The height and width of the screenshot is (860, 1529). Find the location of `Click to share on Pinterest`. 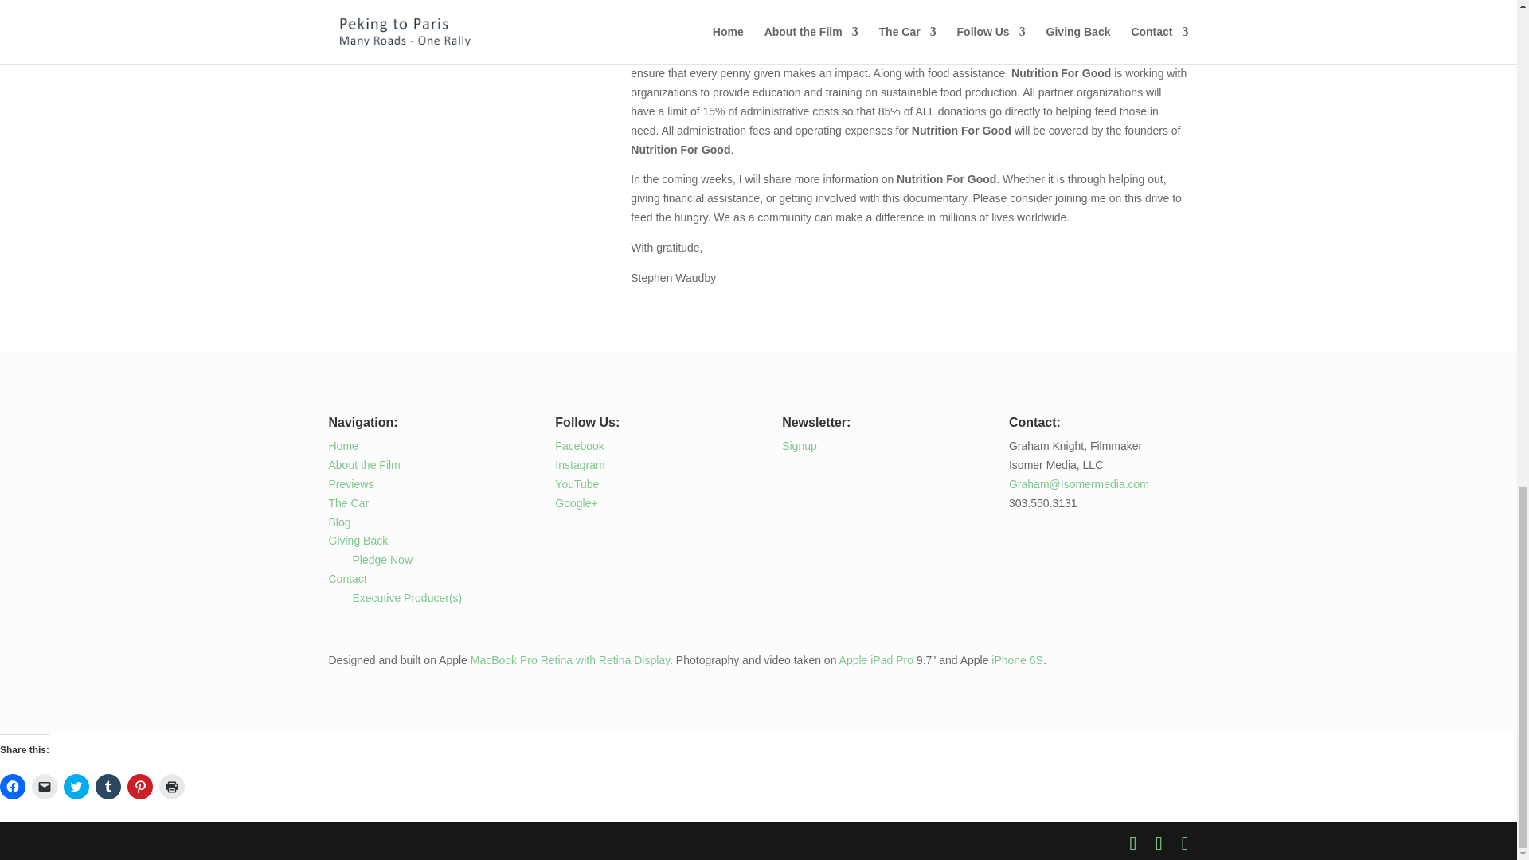

Click to share on Pinterest is located at coordinates (140, 787).